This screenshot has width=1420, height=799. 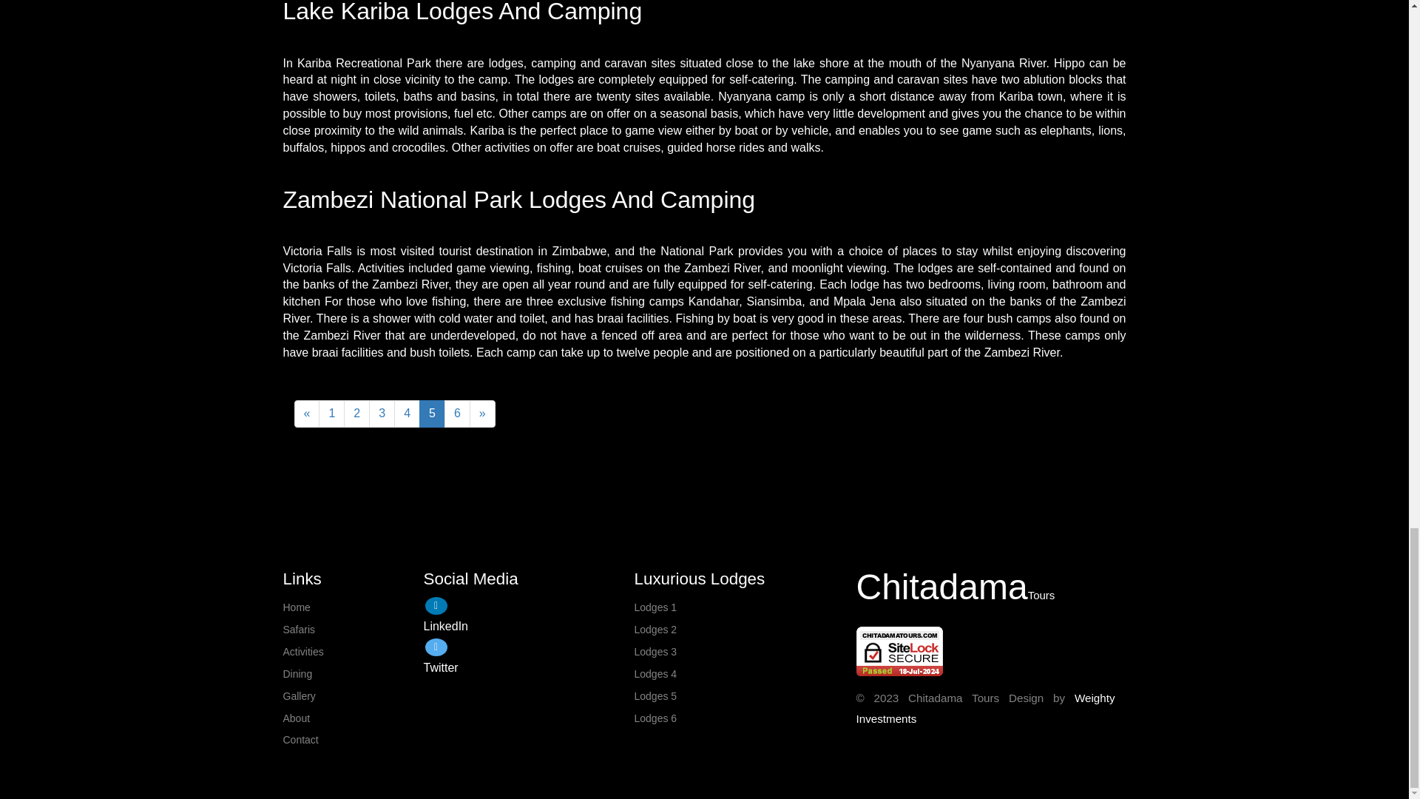 What do you see at coordinates (457, 414) in the screenshot?
I see `6` at bounding box center [457, 414].